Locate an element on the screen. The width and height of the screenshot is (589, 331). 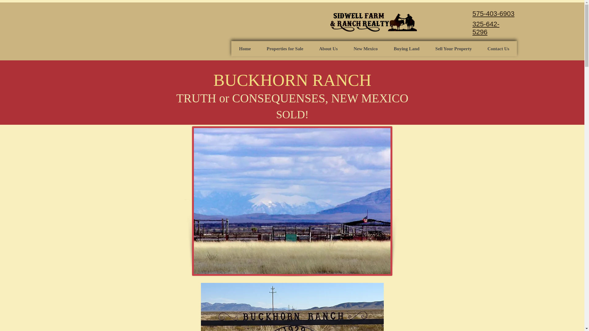
Buying Land is located at coordinates (406, 48).